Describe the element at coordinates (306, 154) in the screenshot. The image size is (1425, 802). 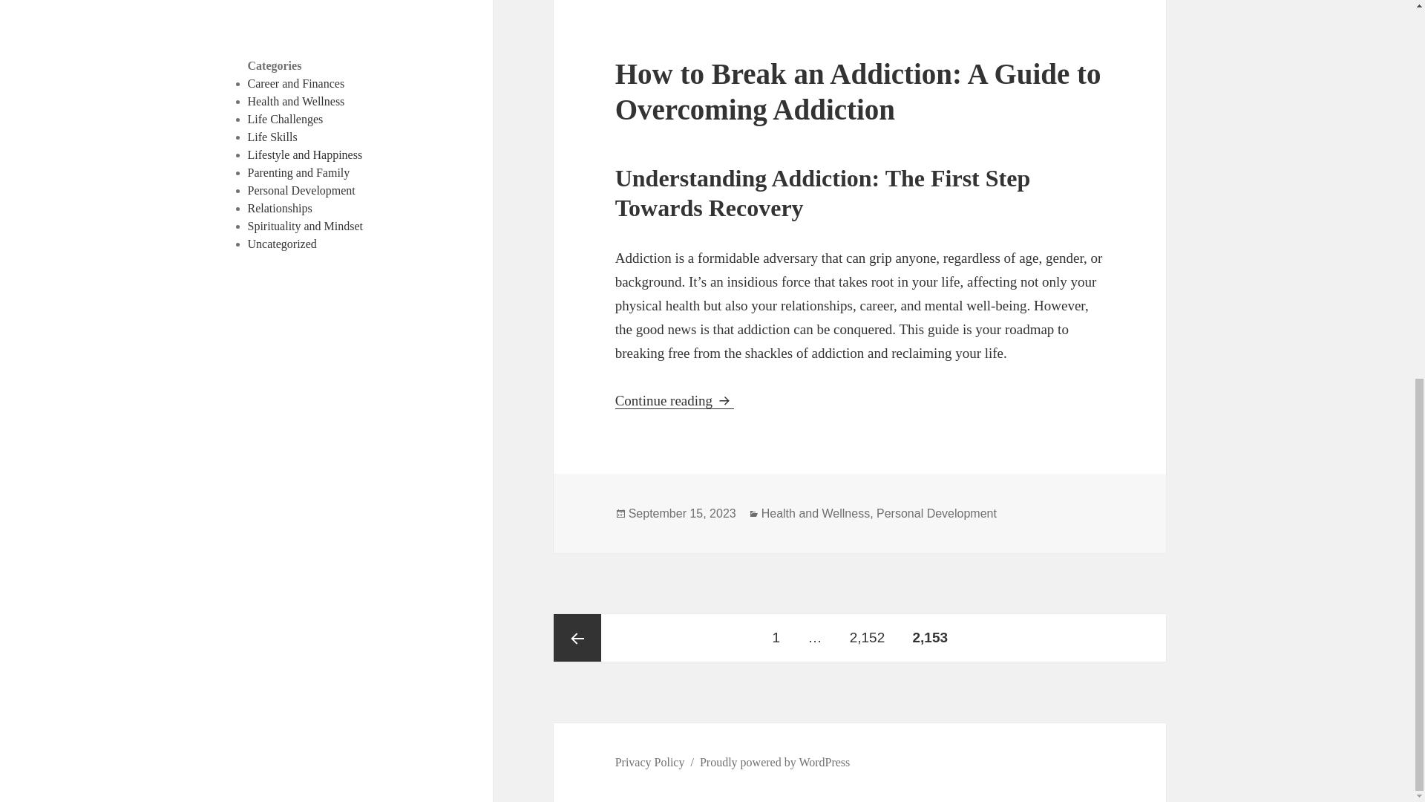
I see `Lifestyle and Happiness` at that location.